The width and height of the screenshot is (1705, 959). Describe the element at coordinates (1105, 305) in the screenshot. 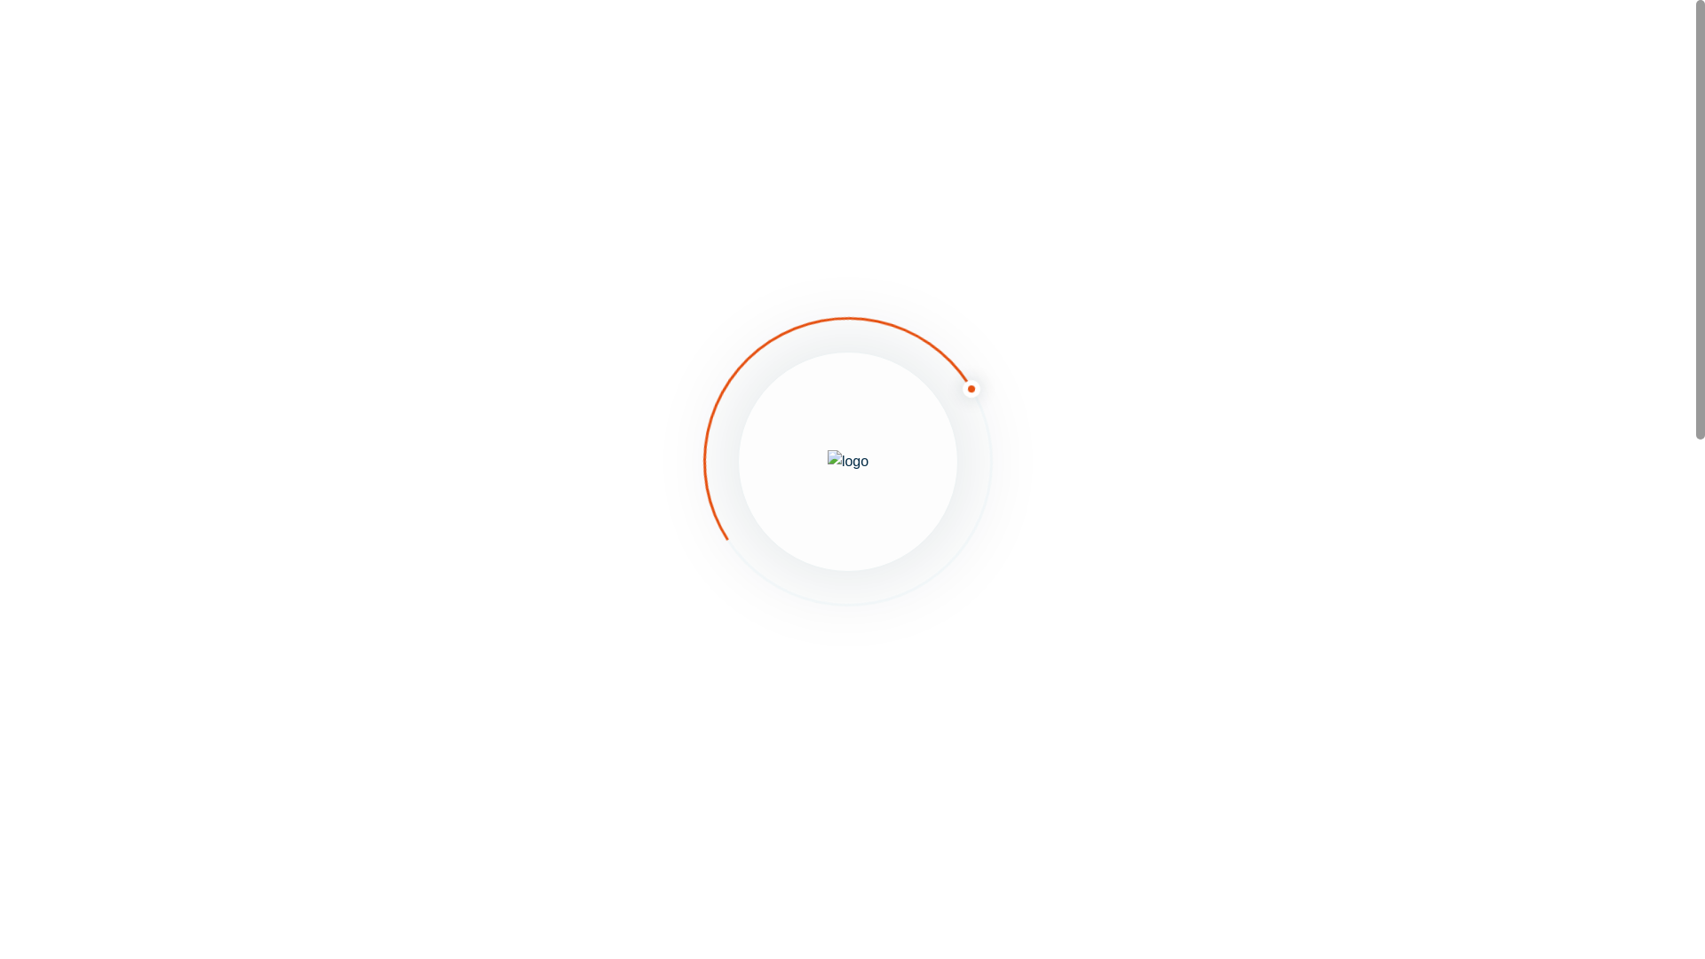

I see `Stories` at that location.